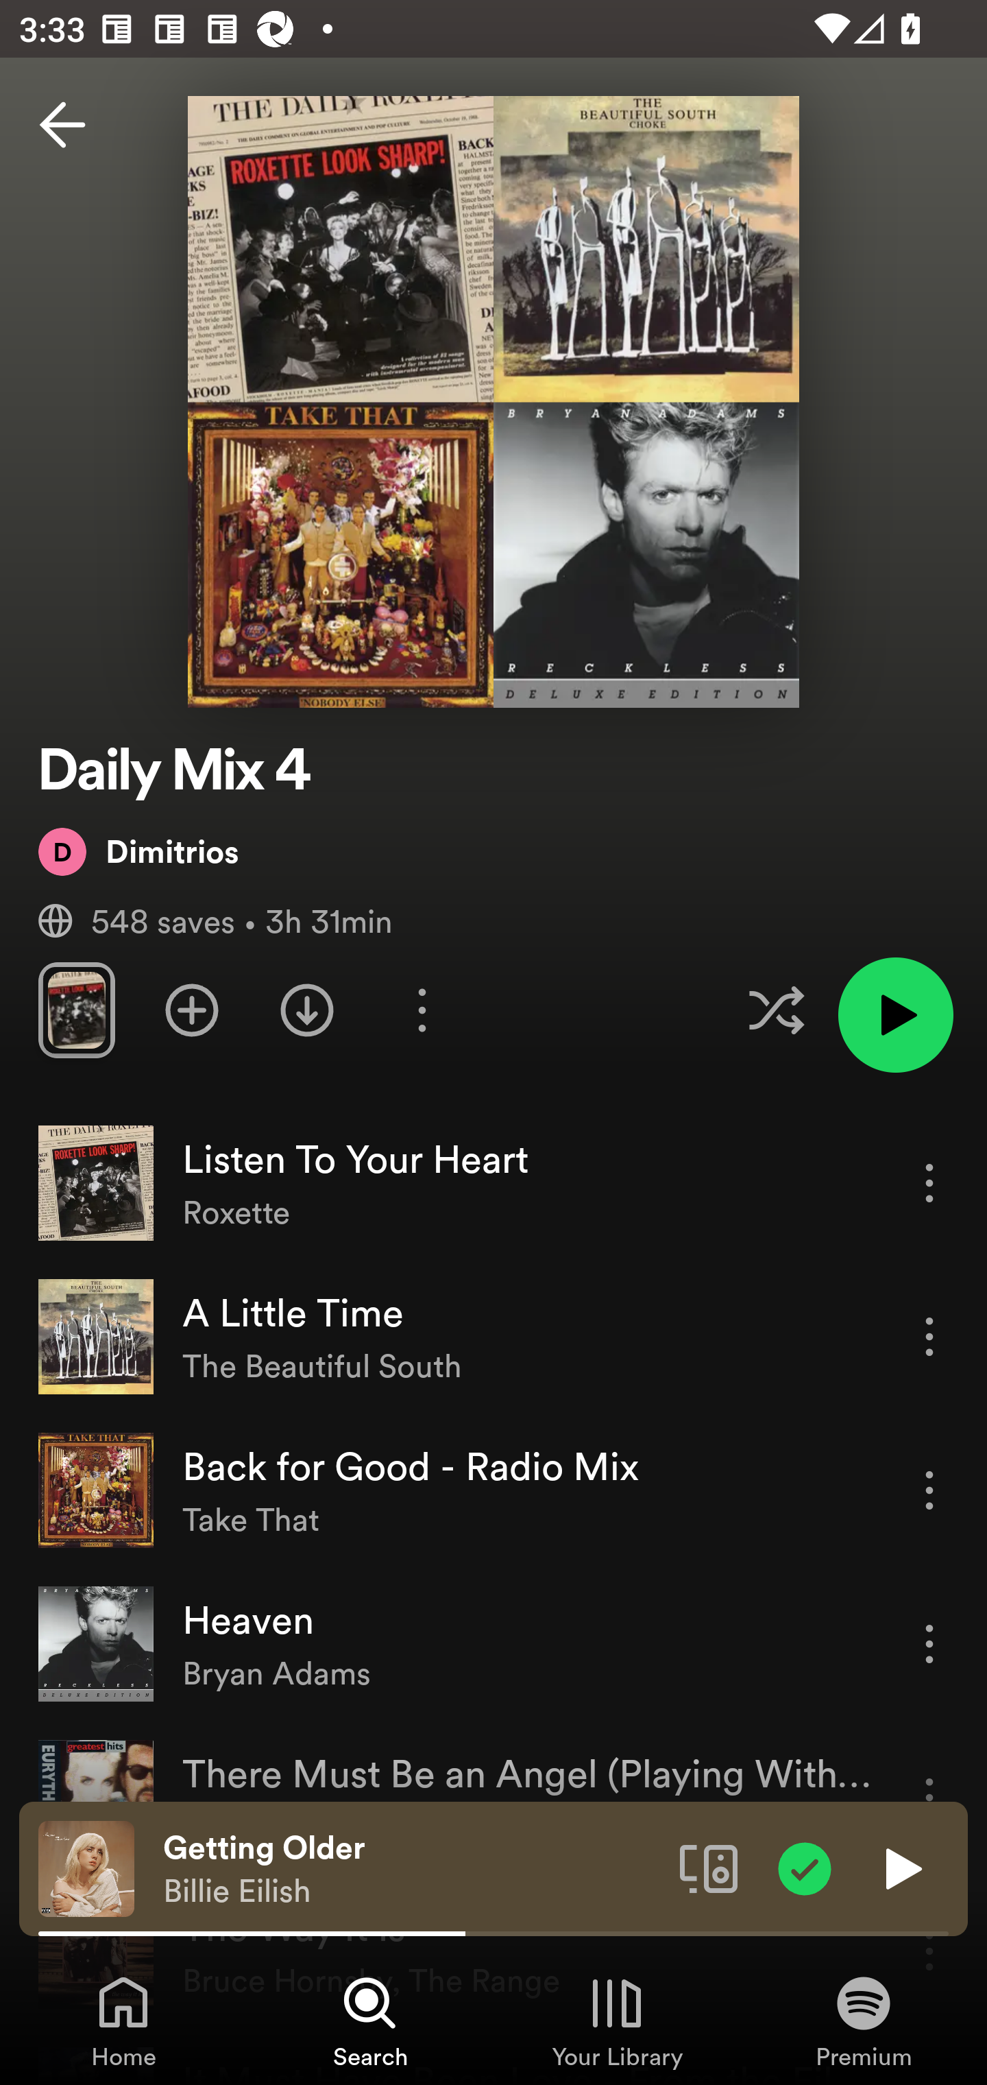 The height and width of the screenshot is (2085, 987). Describe the element at coordinates (307, 1010) in the screenshot. I see `Download` at that location.